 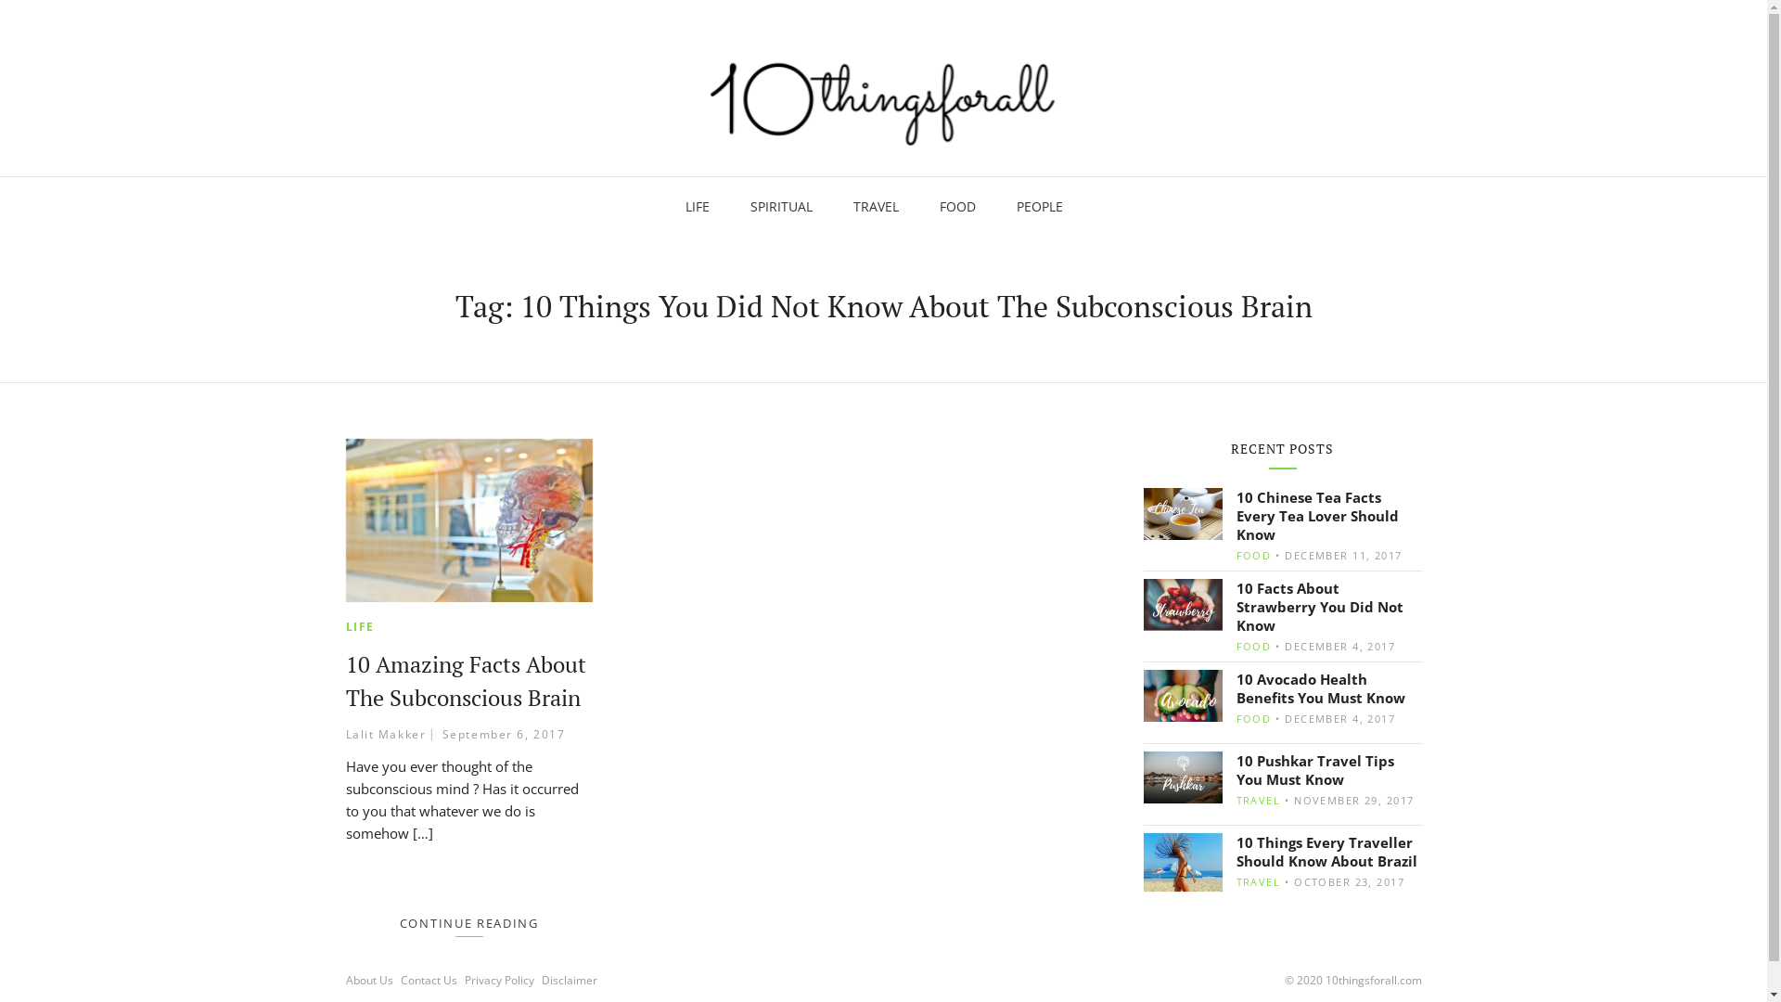 I want to click on SPIRITUAL, so click(x=781, y=204).